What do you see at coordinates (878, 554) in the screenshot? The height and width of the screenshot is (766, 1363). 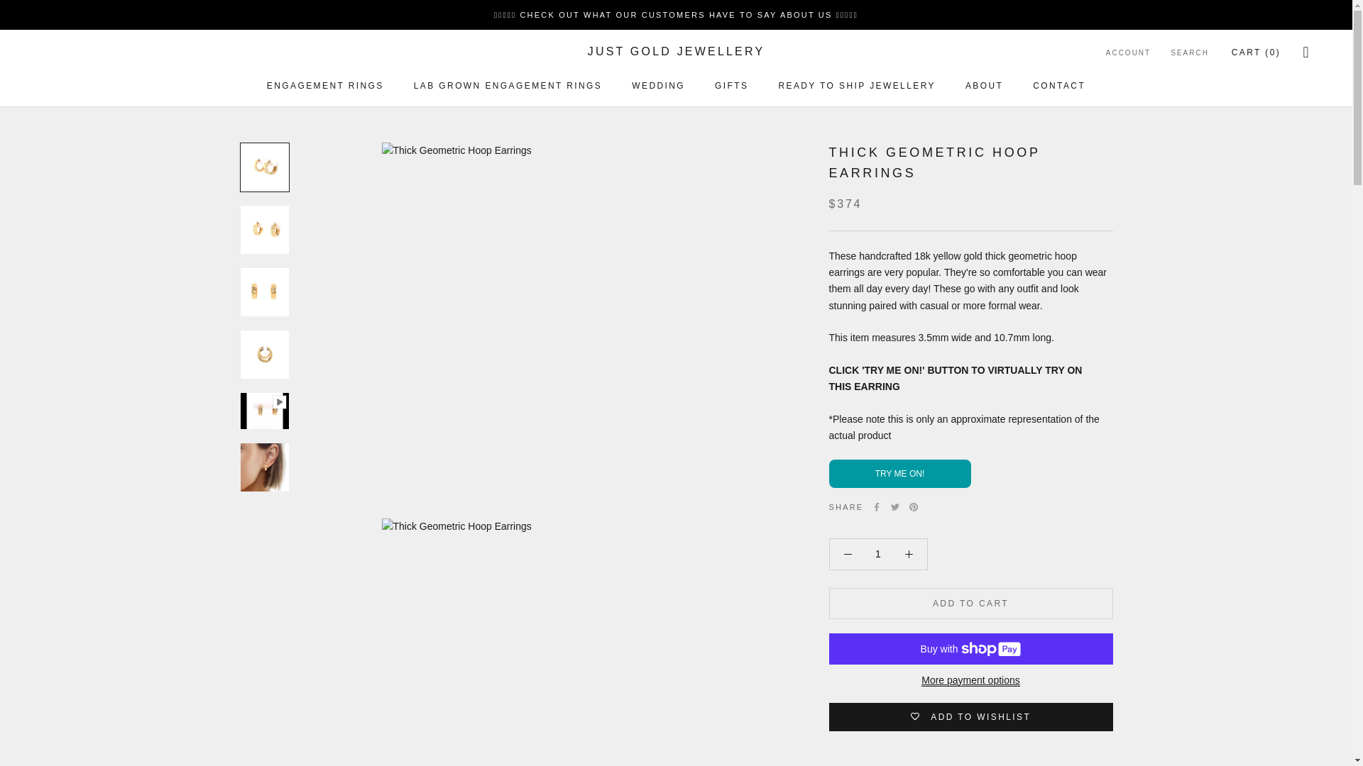 I see `1` at bounding box center [878, 554].